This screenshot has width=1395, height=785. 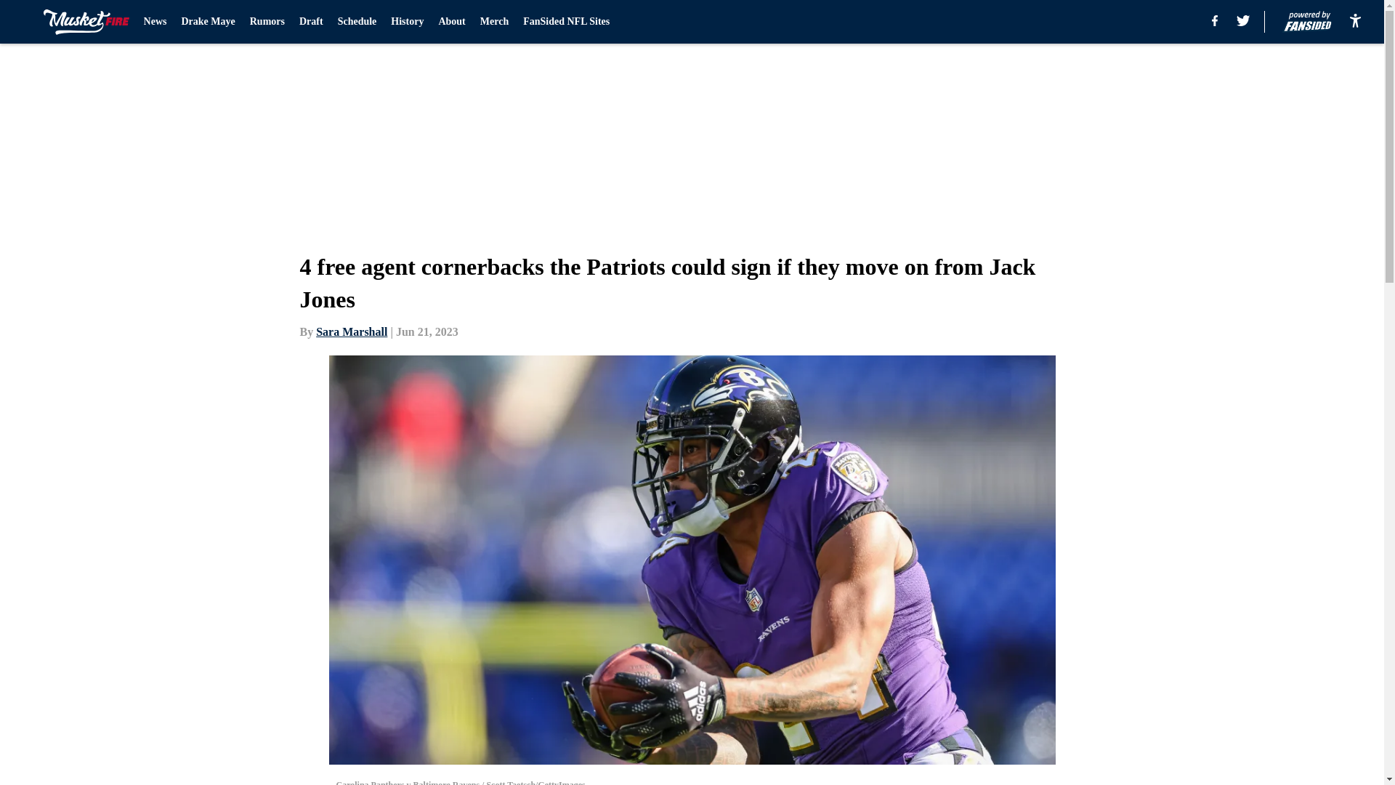 What do you see at coordinates (450, 22) in the screenshot?
I see `About` at bounding box center [450, 22].